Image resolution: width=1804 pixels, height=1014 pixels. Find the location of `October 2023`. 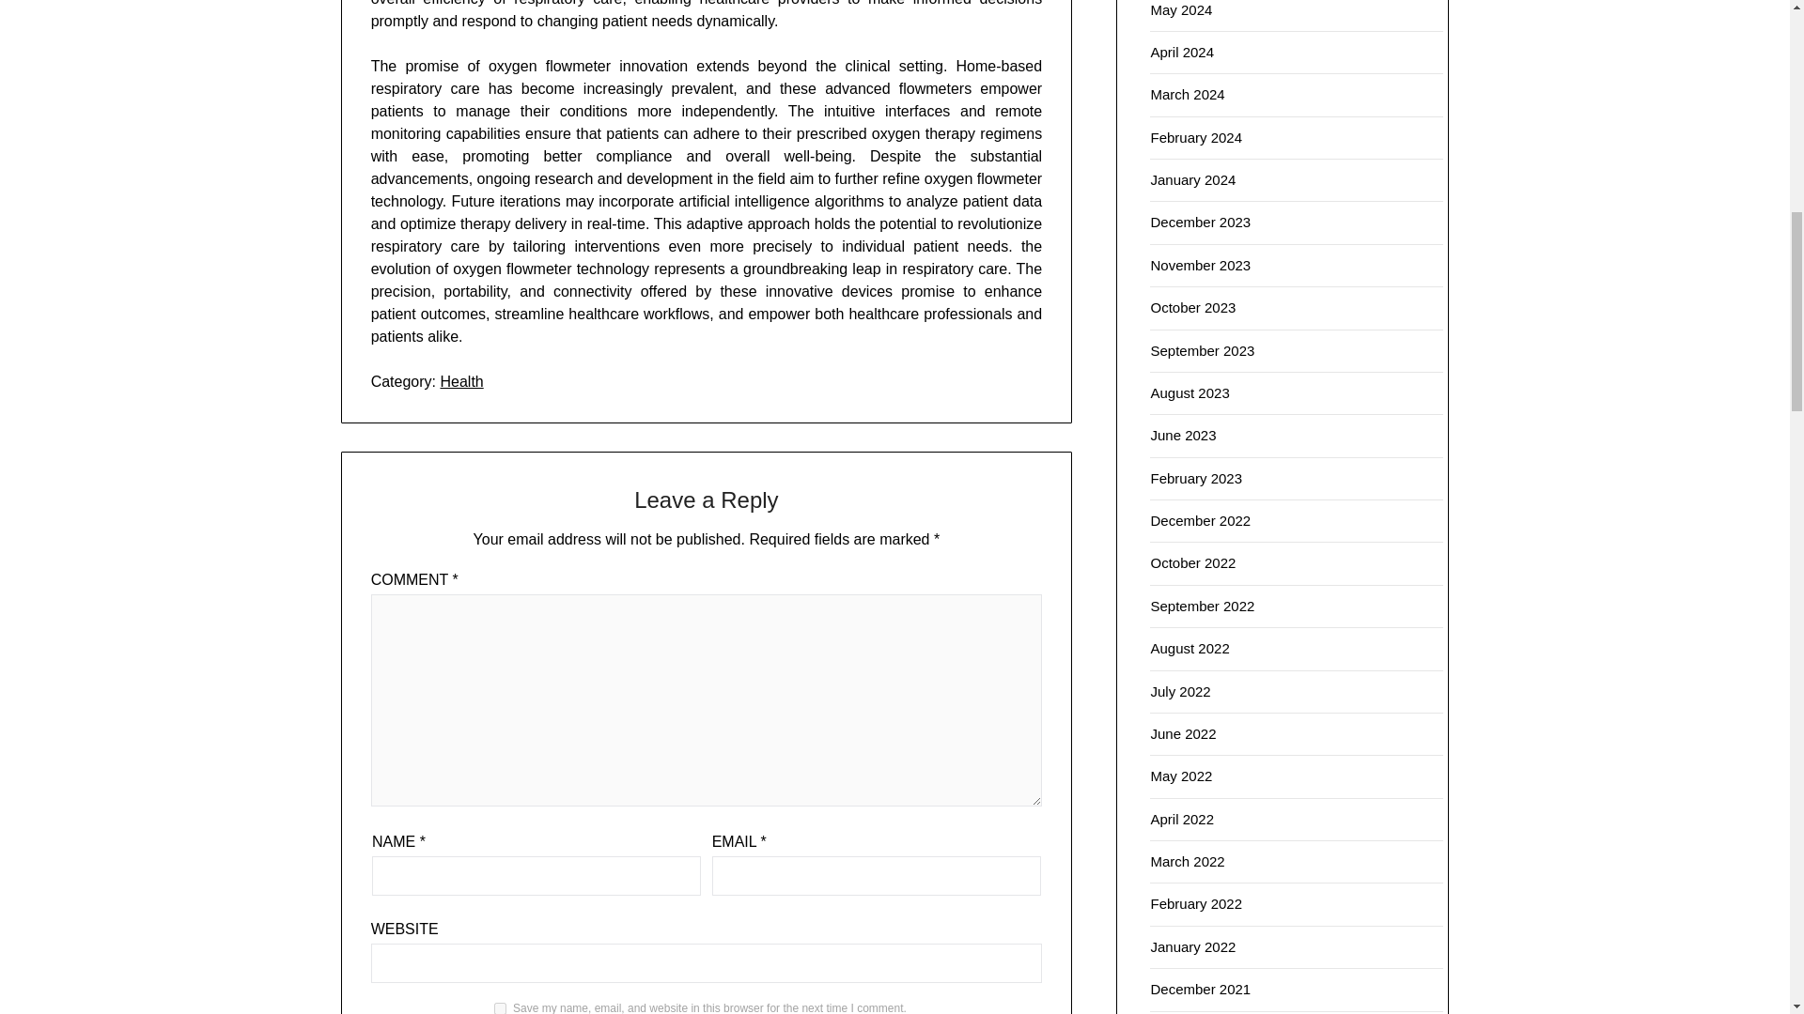

October 2023 is located at coordinates (1193, 306).